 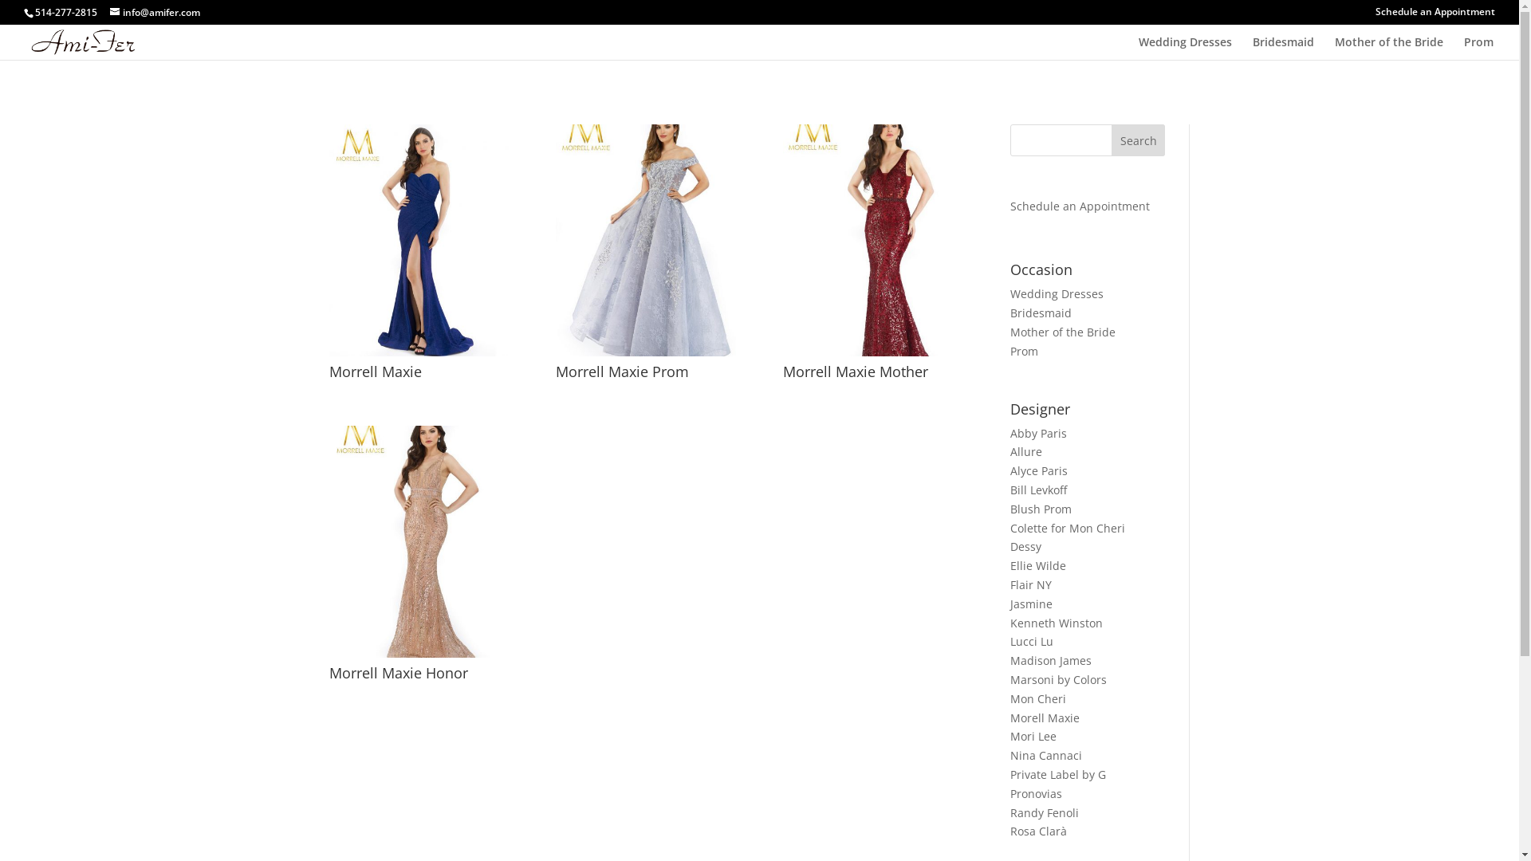 What do you see at coordinates (1038, 434) in the screenshot?
I see `Abby Paris` at bounding box center [1038, 434].